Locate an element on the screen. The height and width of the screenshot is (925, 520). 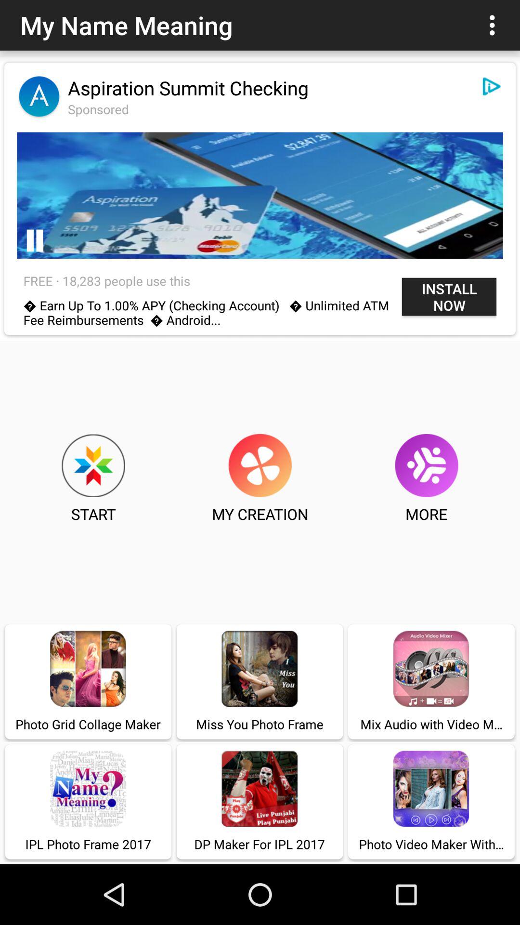
select the install now is located at coordinates (449, 297).